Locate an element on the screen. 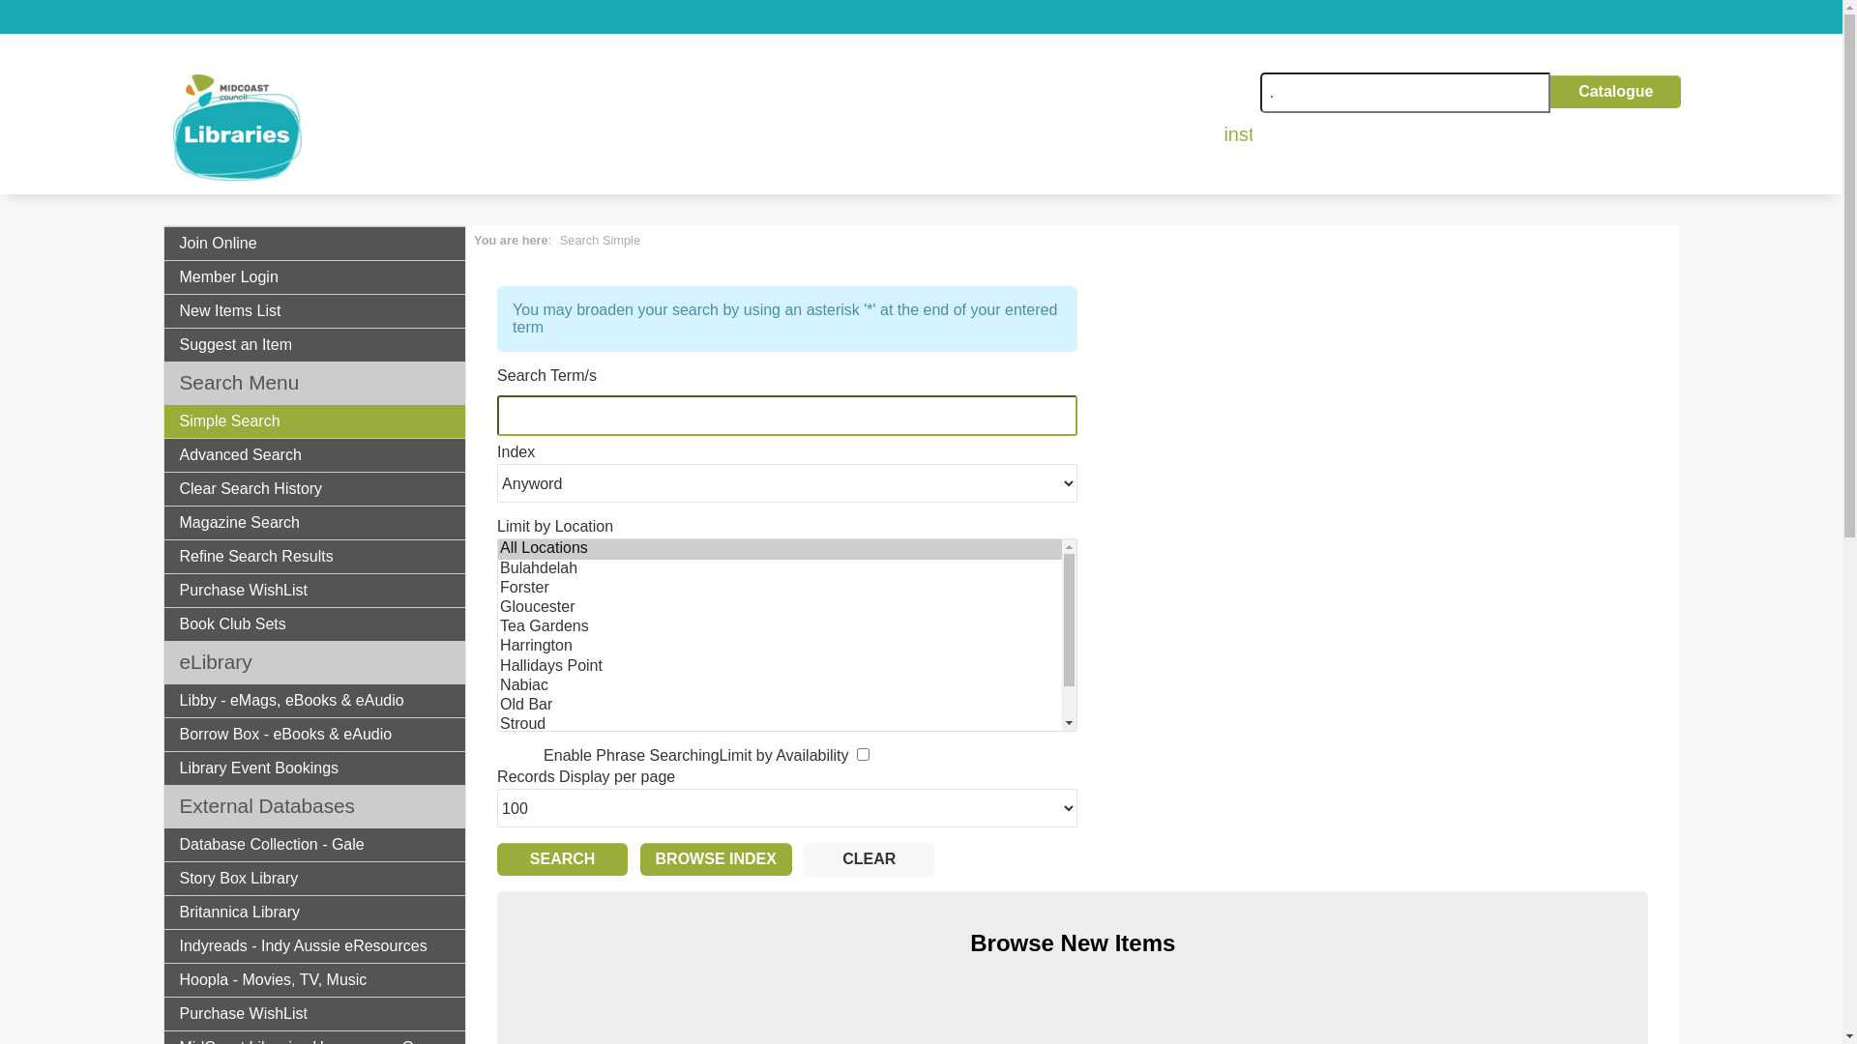 Image resolution: width=1857 pixels, height=1044 pixels. Purchase WishList is located at coordinates (315, 590).